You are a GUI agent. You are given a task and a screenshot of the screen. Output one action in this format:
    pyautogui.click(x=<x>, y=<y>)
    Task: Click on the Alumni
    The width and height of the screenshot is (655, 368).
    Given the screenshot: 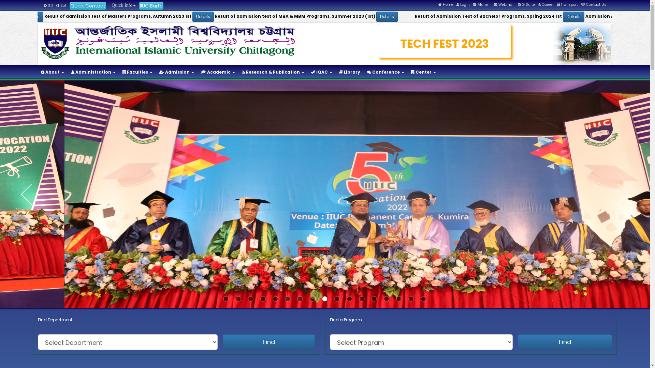 What is the action you would take?
    pyautogui.click(x=482, y=5)
    